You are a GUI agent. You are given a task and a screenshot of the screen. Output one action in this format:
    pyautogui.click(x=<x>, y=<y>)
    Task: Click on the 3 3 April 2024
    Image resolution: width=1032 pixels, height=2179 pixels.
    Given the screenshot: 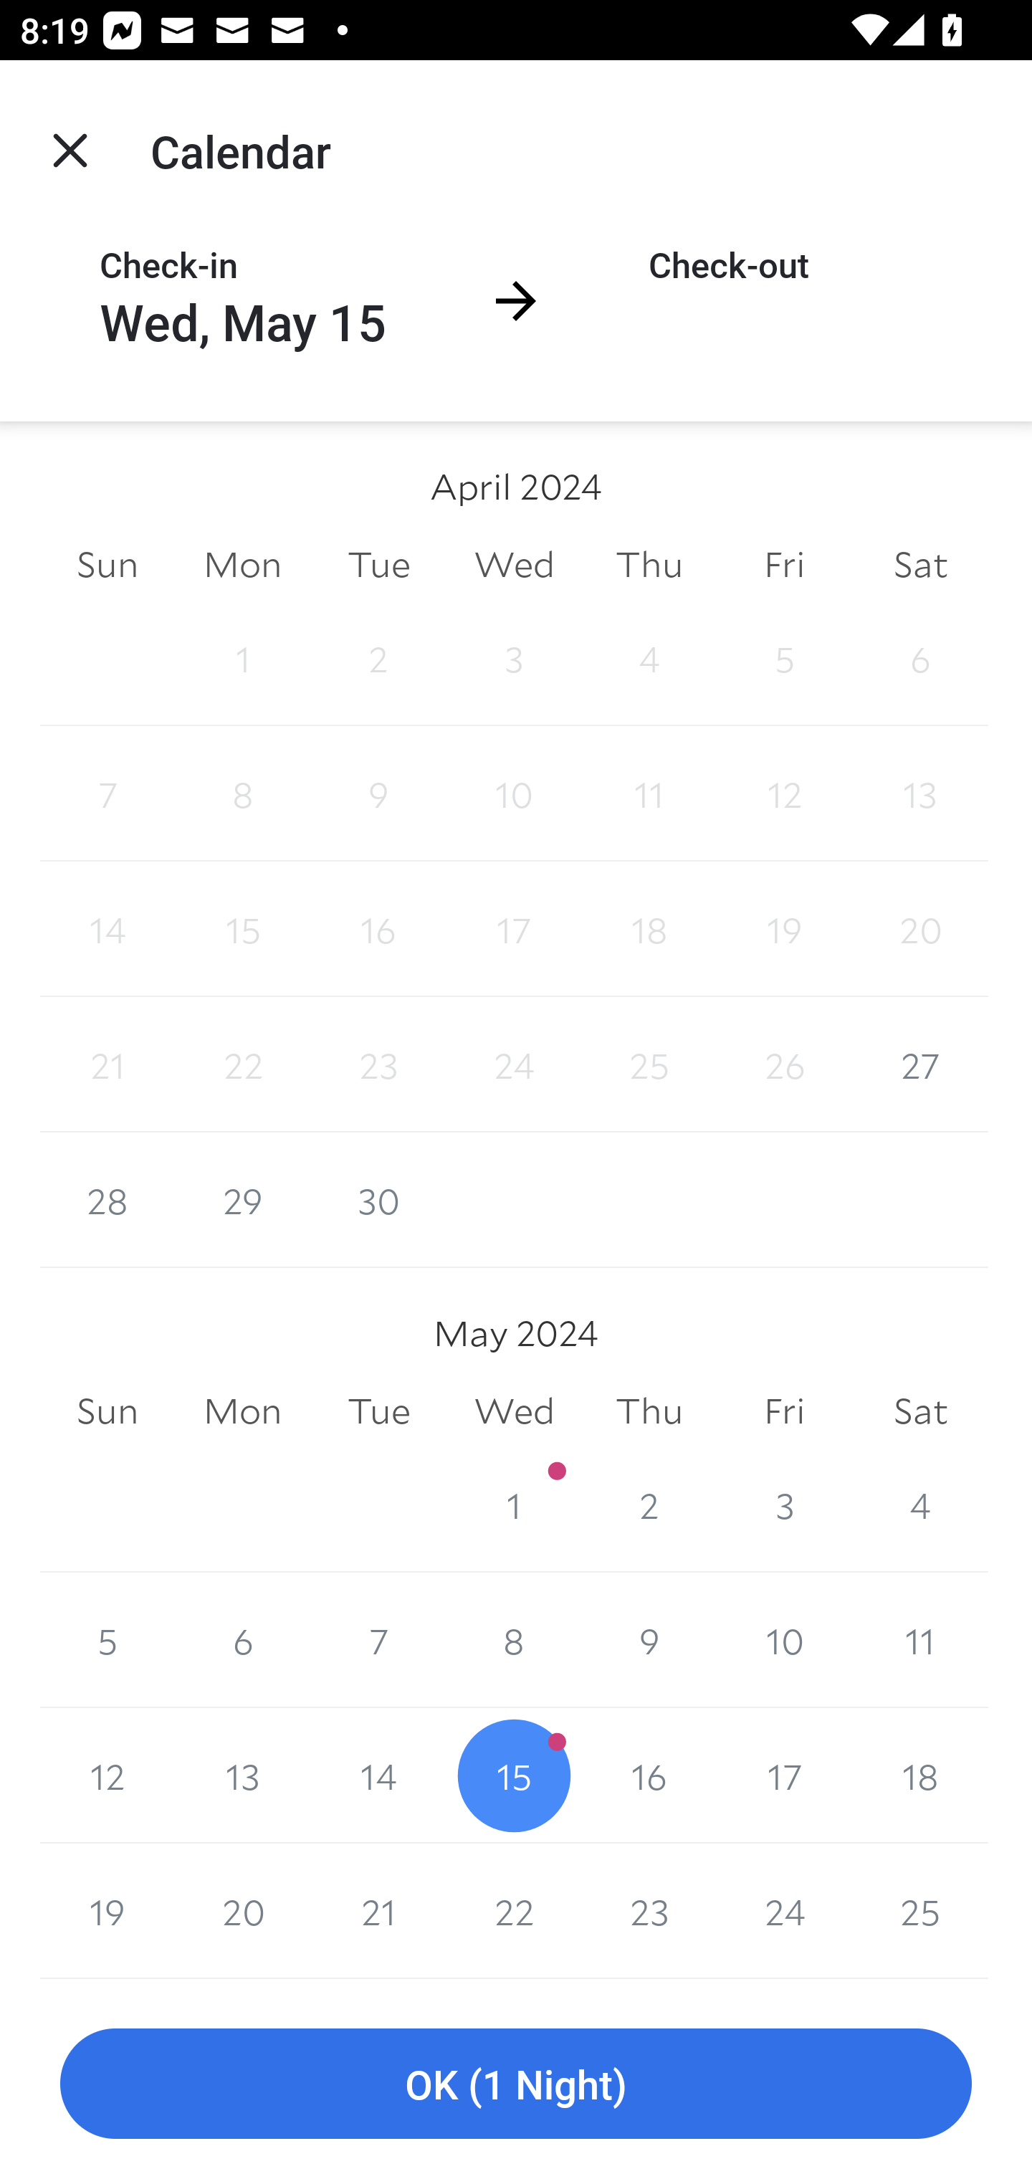 What is the action you would take?
    pyautogui.click(x=515, y=658)
    